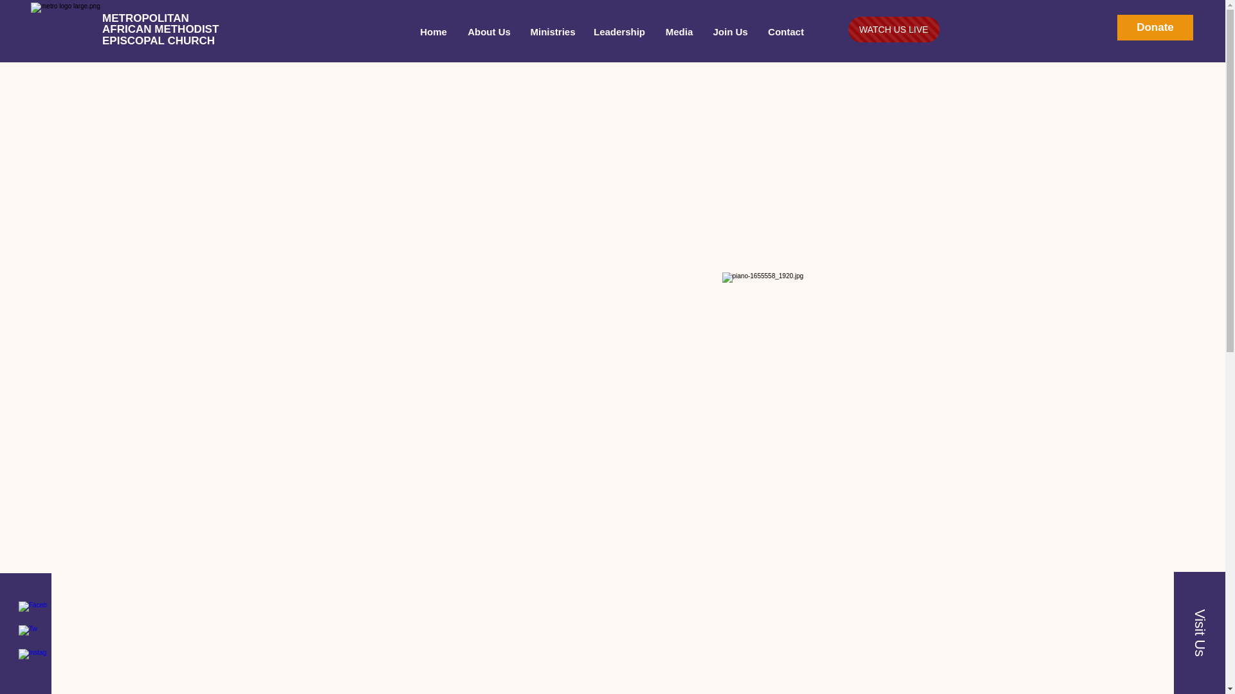  Describe the element at coordinates (729, 32) in the screenshot. I see `Join Us` at that location.